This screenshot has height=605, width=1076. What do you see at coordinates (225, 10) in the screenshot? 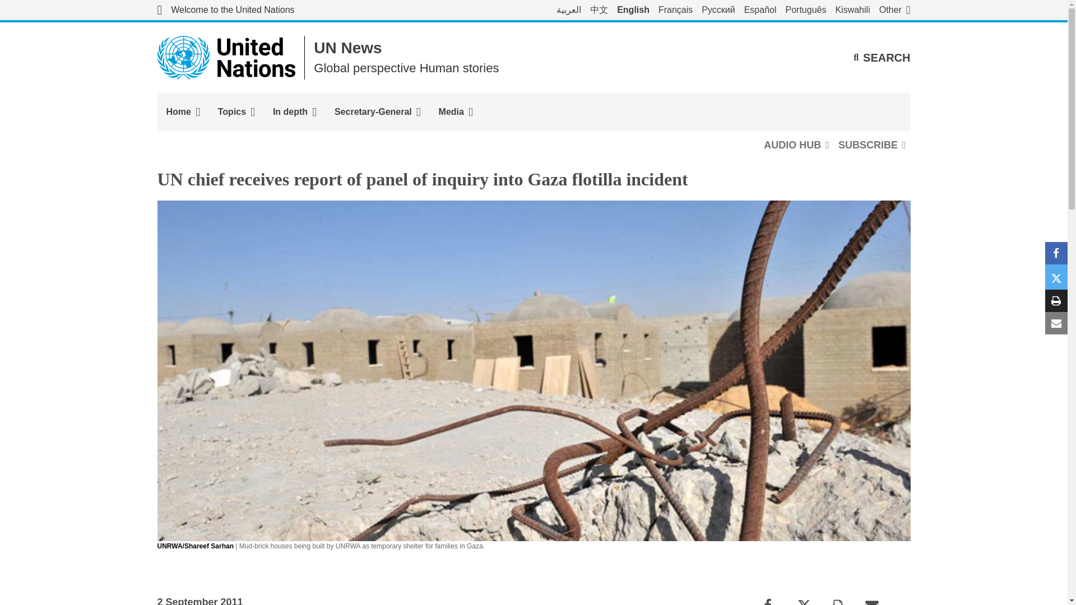
I see `Welcome to the United Nations` at bounding box center [225, 10].